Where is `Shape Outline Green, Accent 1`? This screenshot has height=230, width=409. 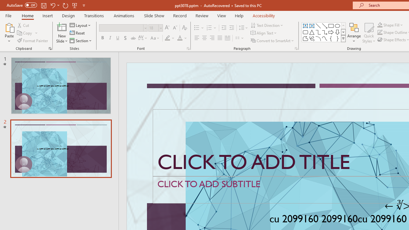
Shape Outline Green, Accent 1 is located at coordinates (380, 33).